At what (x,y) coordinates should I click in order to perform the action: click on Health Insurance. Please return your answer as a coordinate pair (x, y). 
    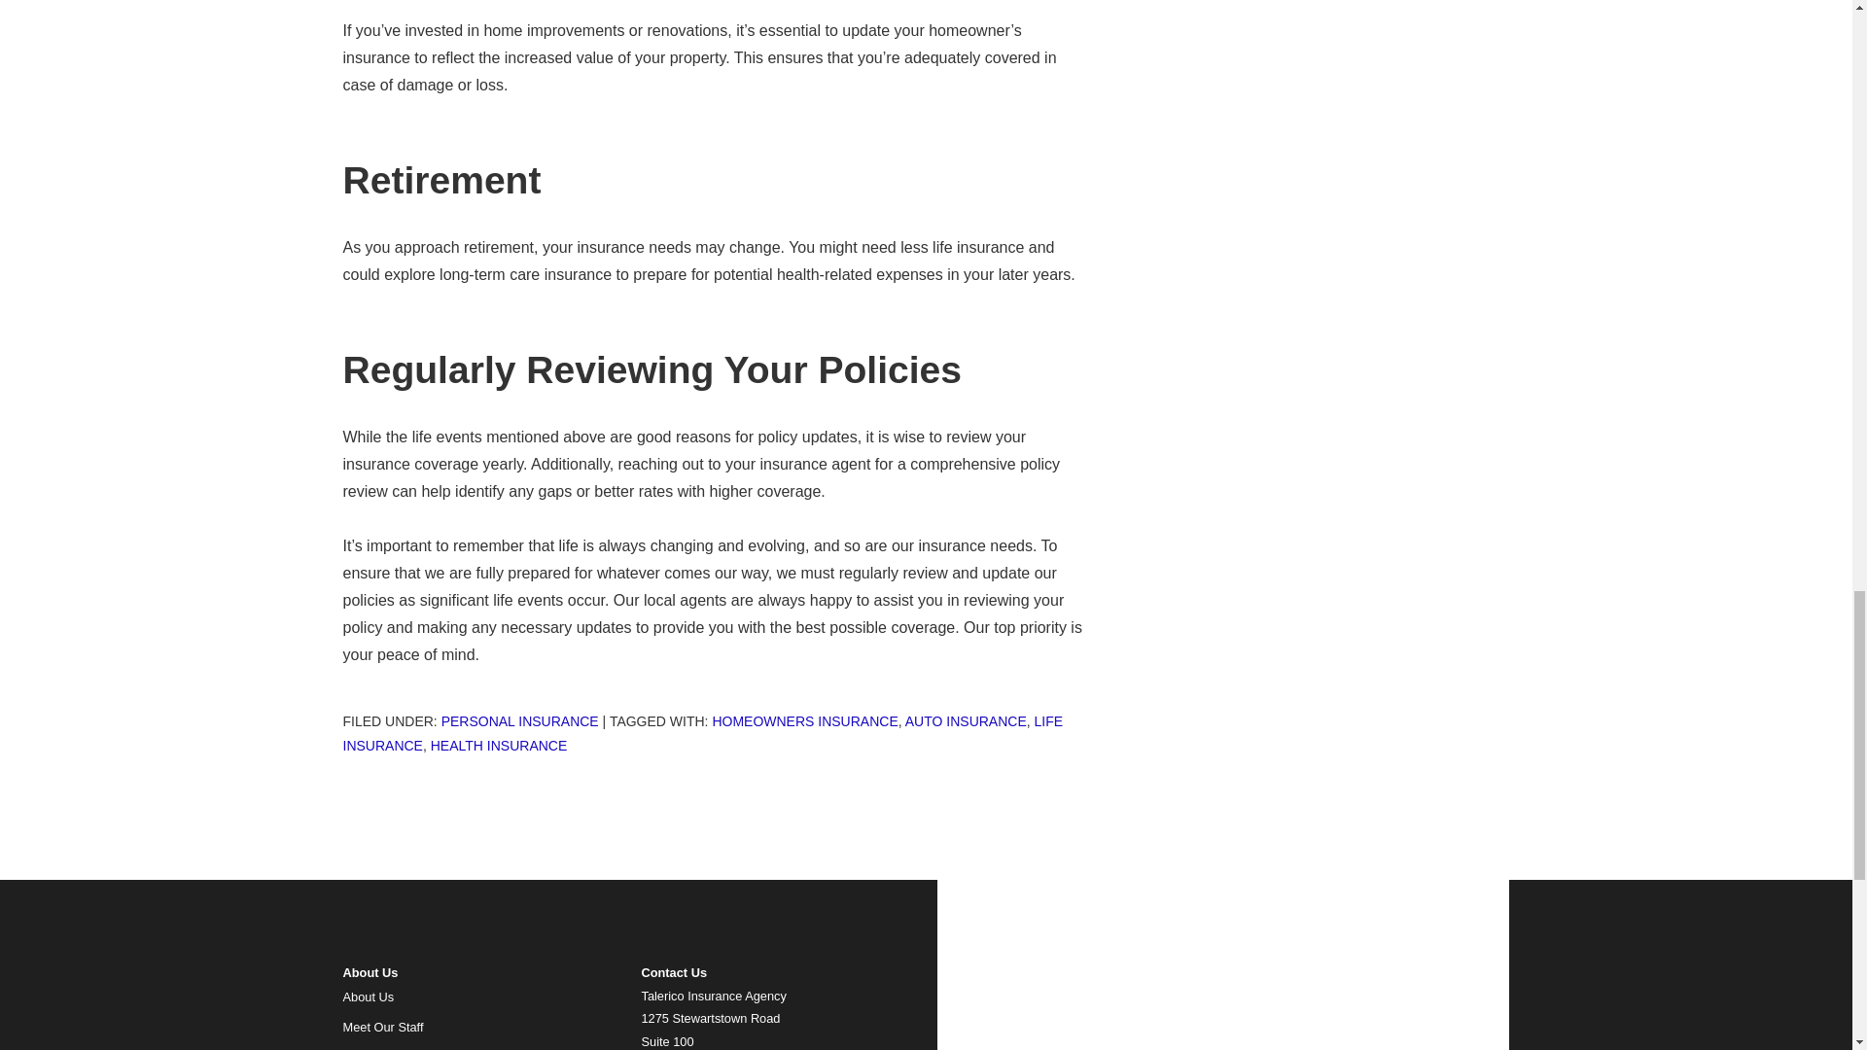
    Looking at the image, I should click on (499, 746).